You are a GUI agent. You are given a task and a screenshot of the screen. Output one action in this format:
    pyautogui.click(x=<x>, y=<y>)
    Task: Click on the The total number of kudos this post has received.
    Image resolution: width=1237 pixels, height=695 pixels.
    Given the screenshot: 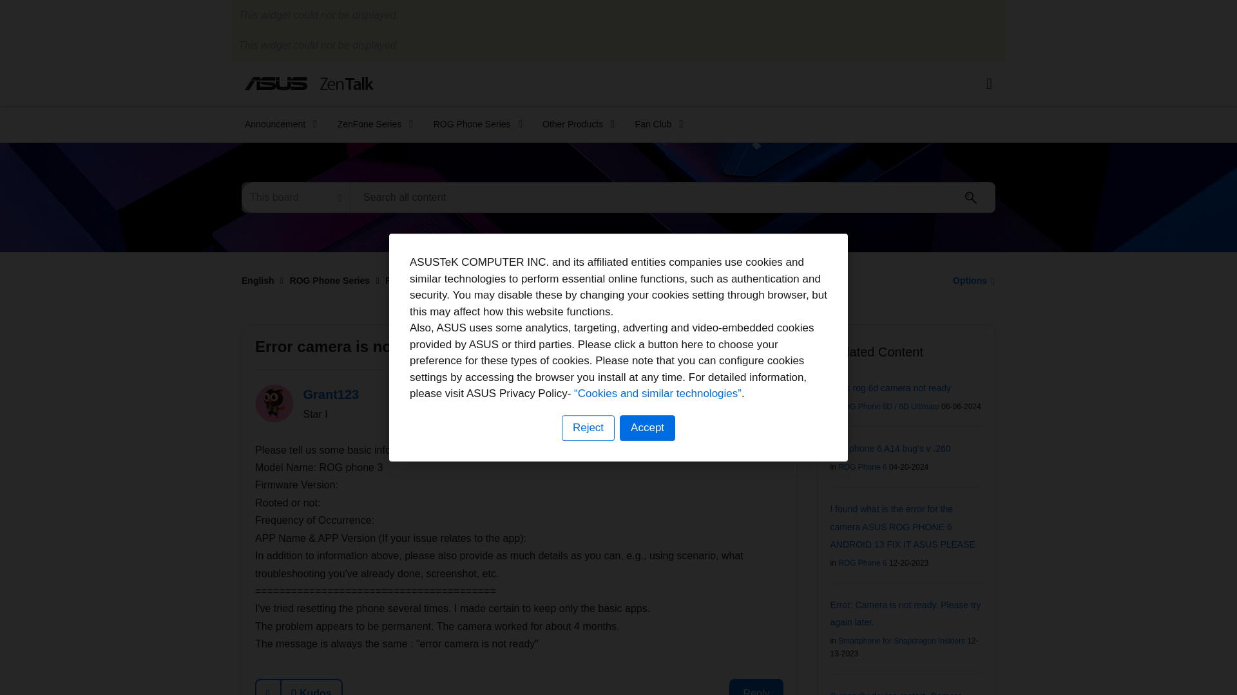 What is the action you would take?
    pyautogui.click(x=311, y=687)
    